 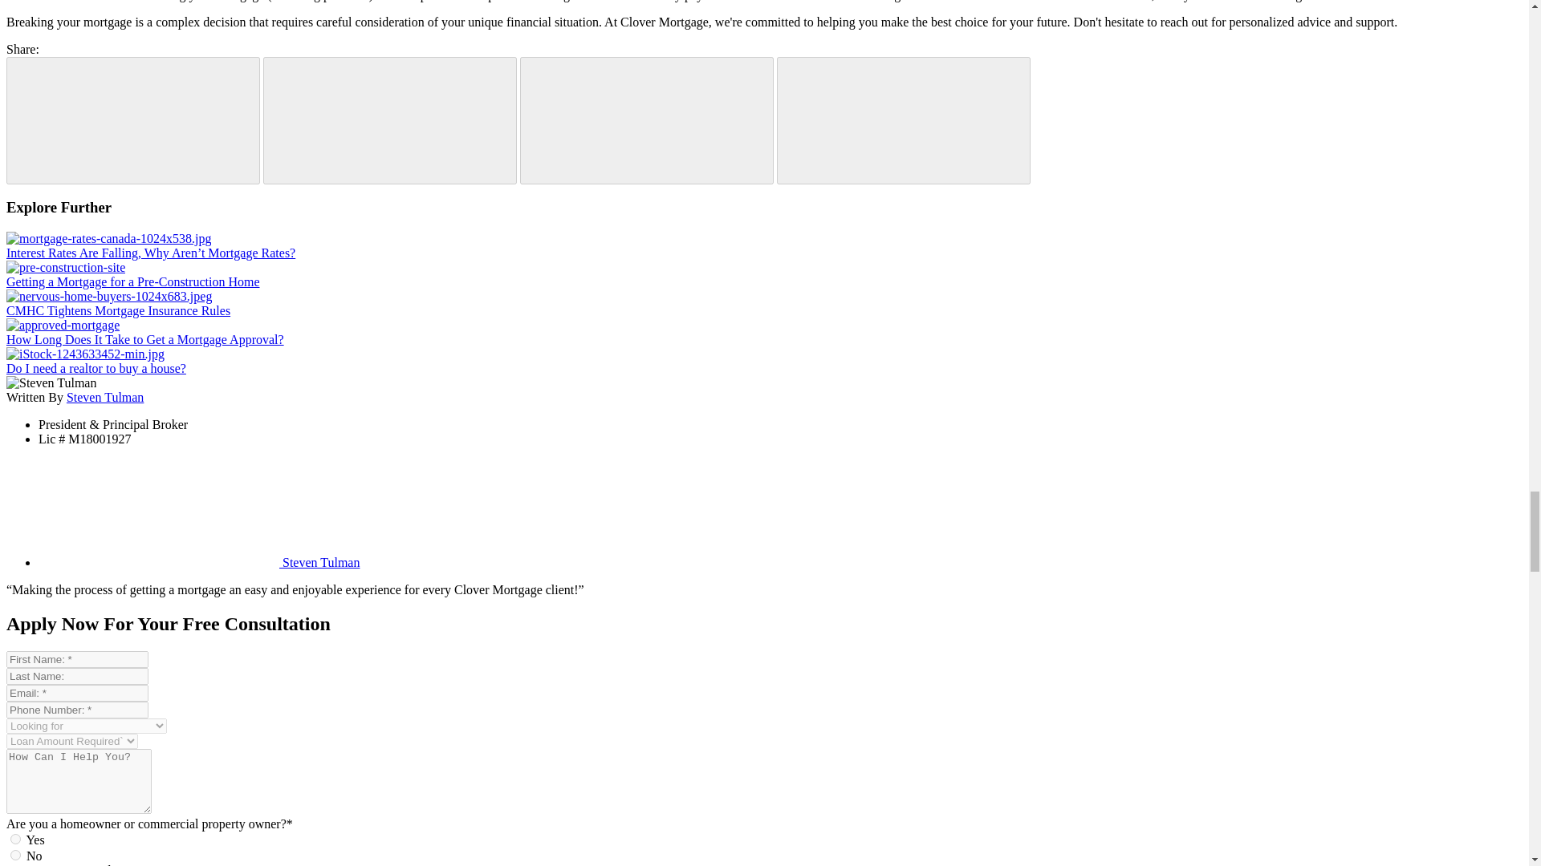 What do you see at coordinates (16, 839) in the screenshot?
I see `Yes` at bounding box center [16, 839].